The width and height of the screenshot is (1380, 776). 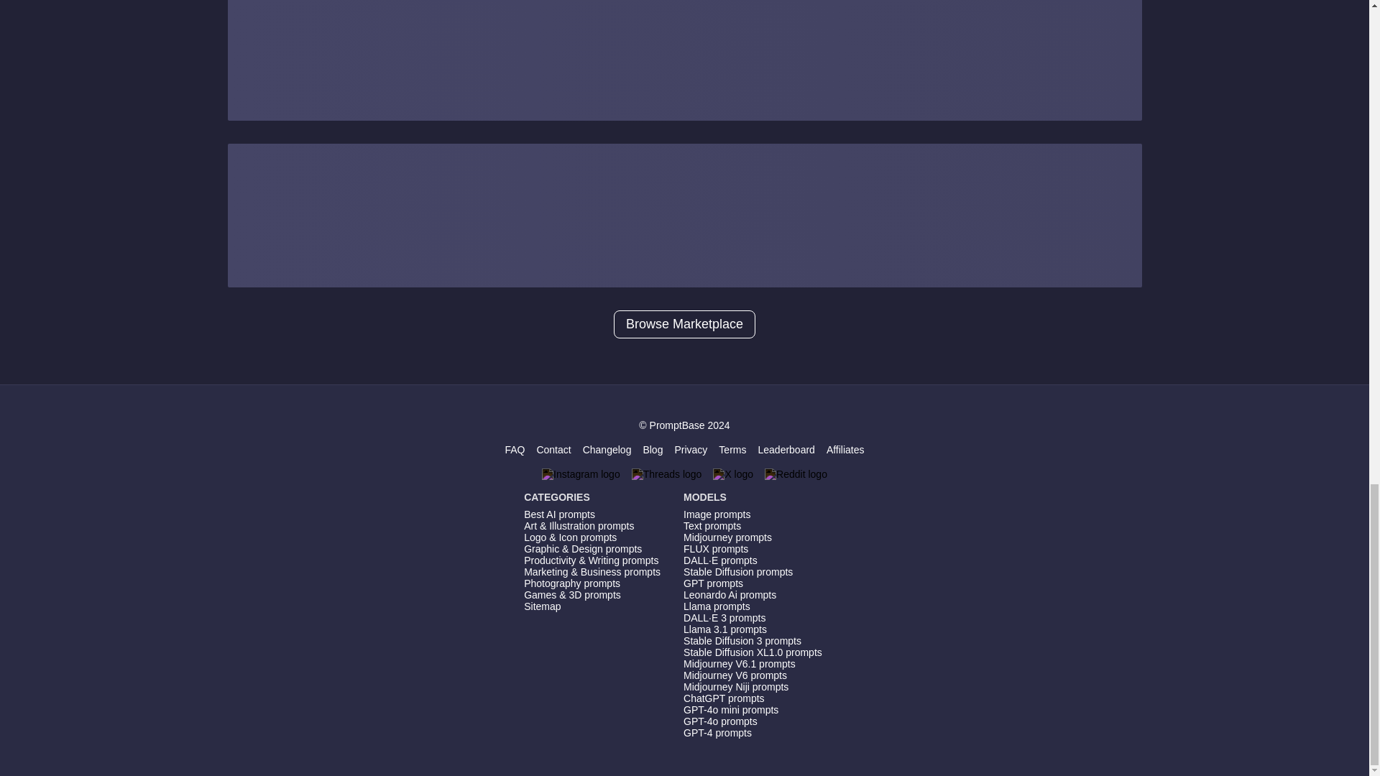 What do you see at coordinates (553, 449) in the screenshot?
I see `Contact` at bounding box center [553, 449].